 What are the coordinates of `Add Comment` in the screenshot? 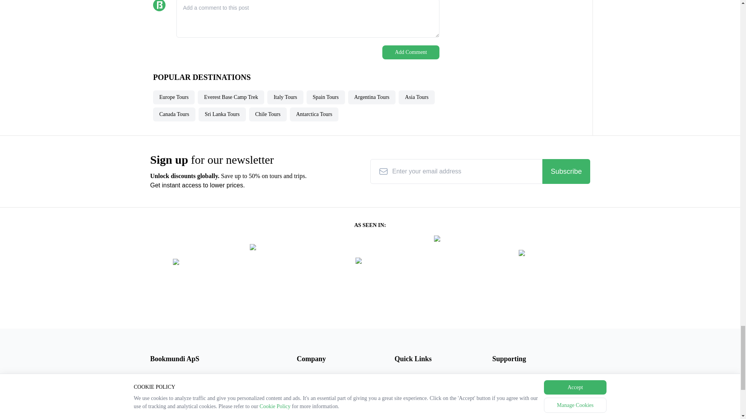 It's located at (410, 52).